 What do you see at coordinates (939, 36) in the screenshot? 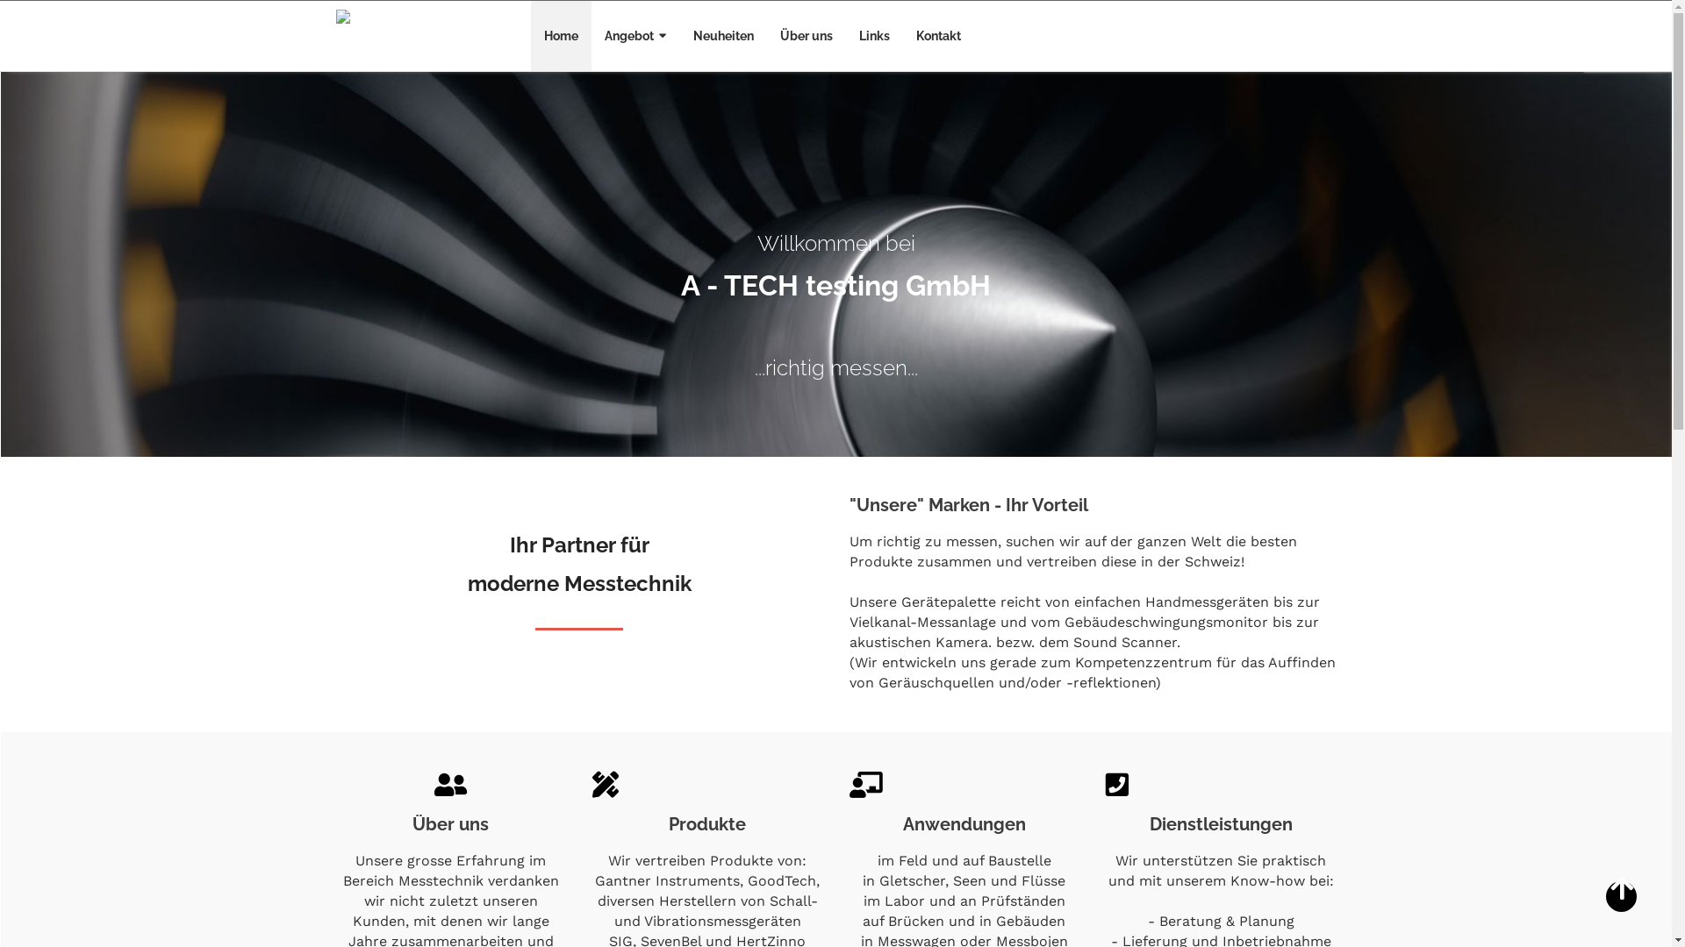
I see `Kontakt` at bounding box center [939, 36].